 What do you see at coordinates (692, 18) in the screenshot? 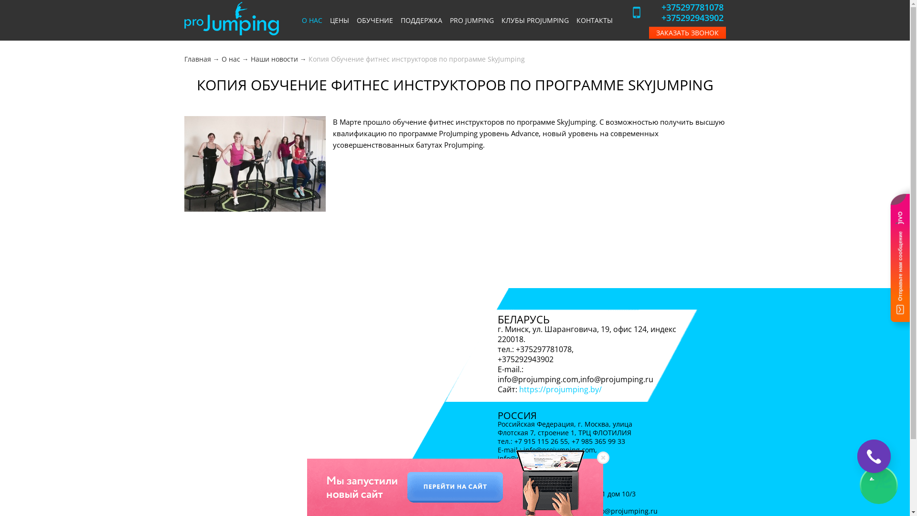
I see `+375292943902` at bounding box center [692, 18].